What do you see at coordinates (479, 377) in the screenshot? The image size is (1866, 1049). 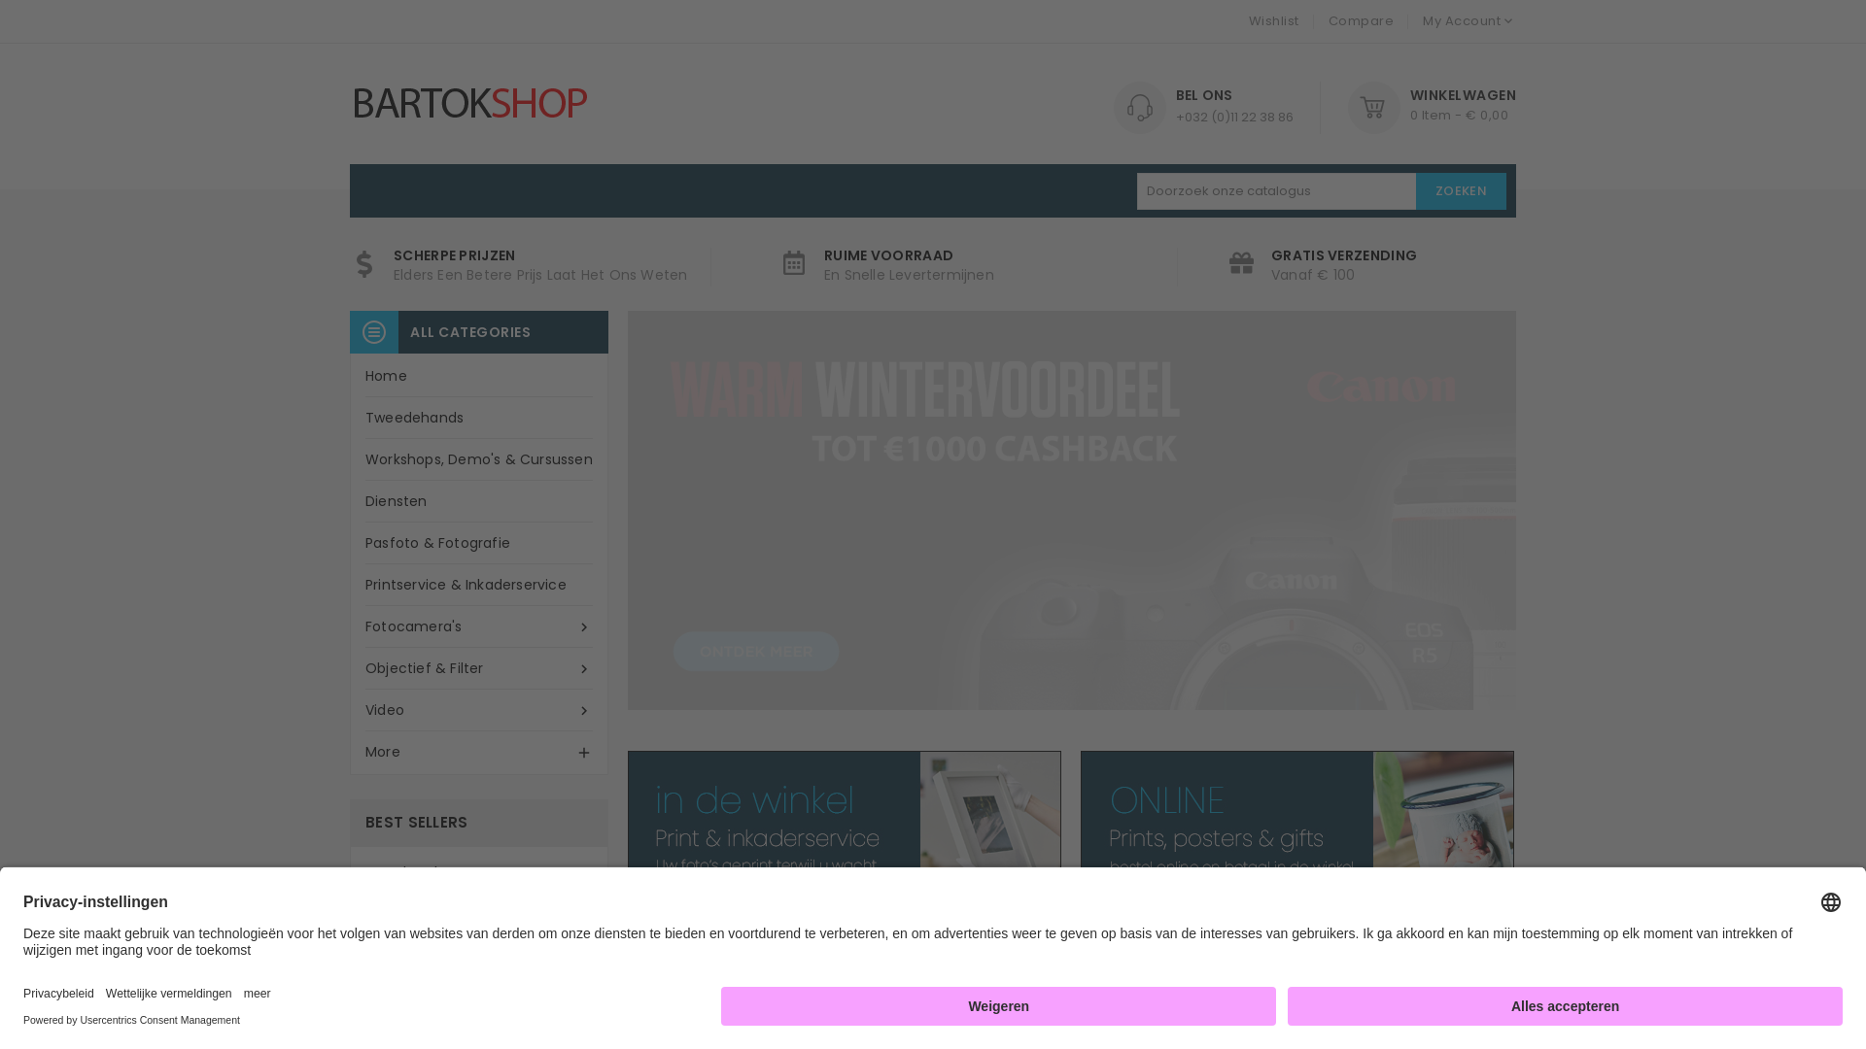 I see `Home` at bounding box center [479, 377].